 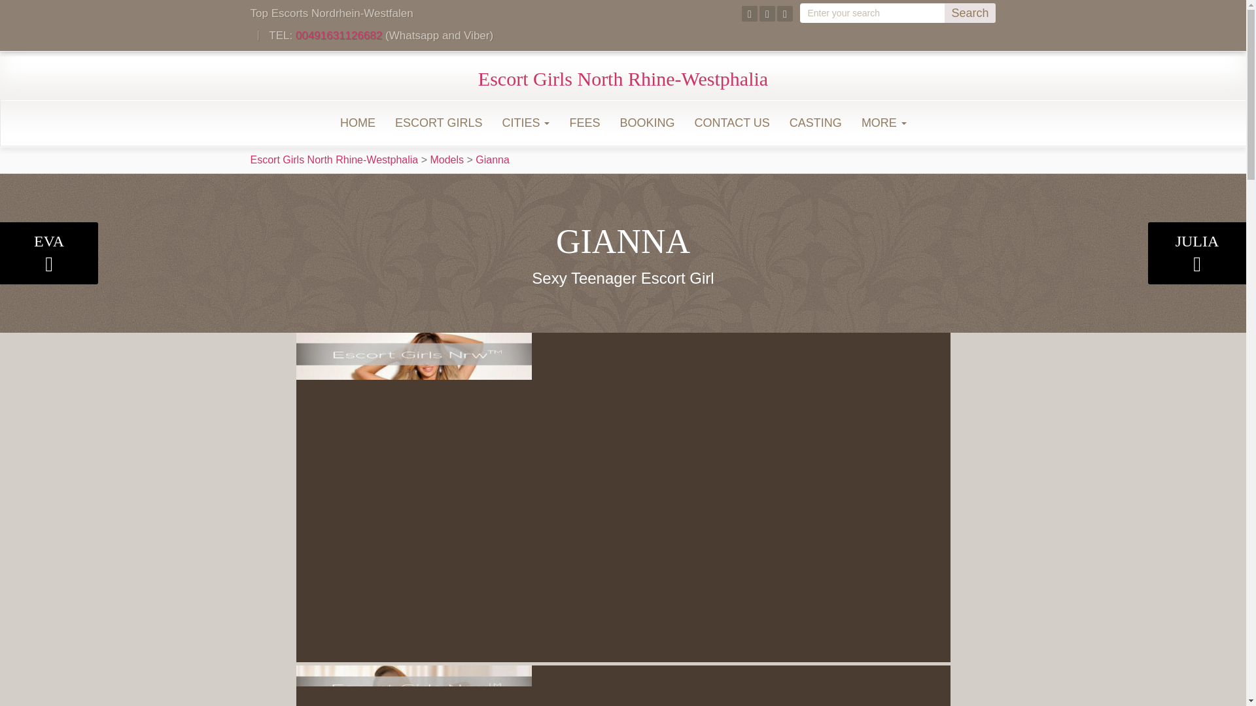 What do you see at coordinates (438, 123) in the screenshot?
I see `ESCORT GIRLS` at bounding box center [438, 123].